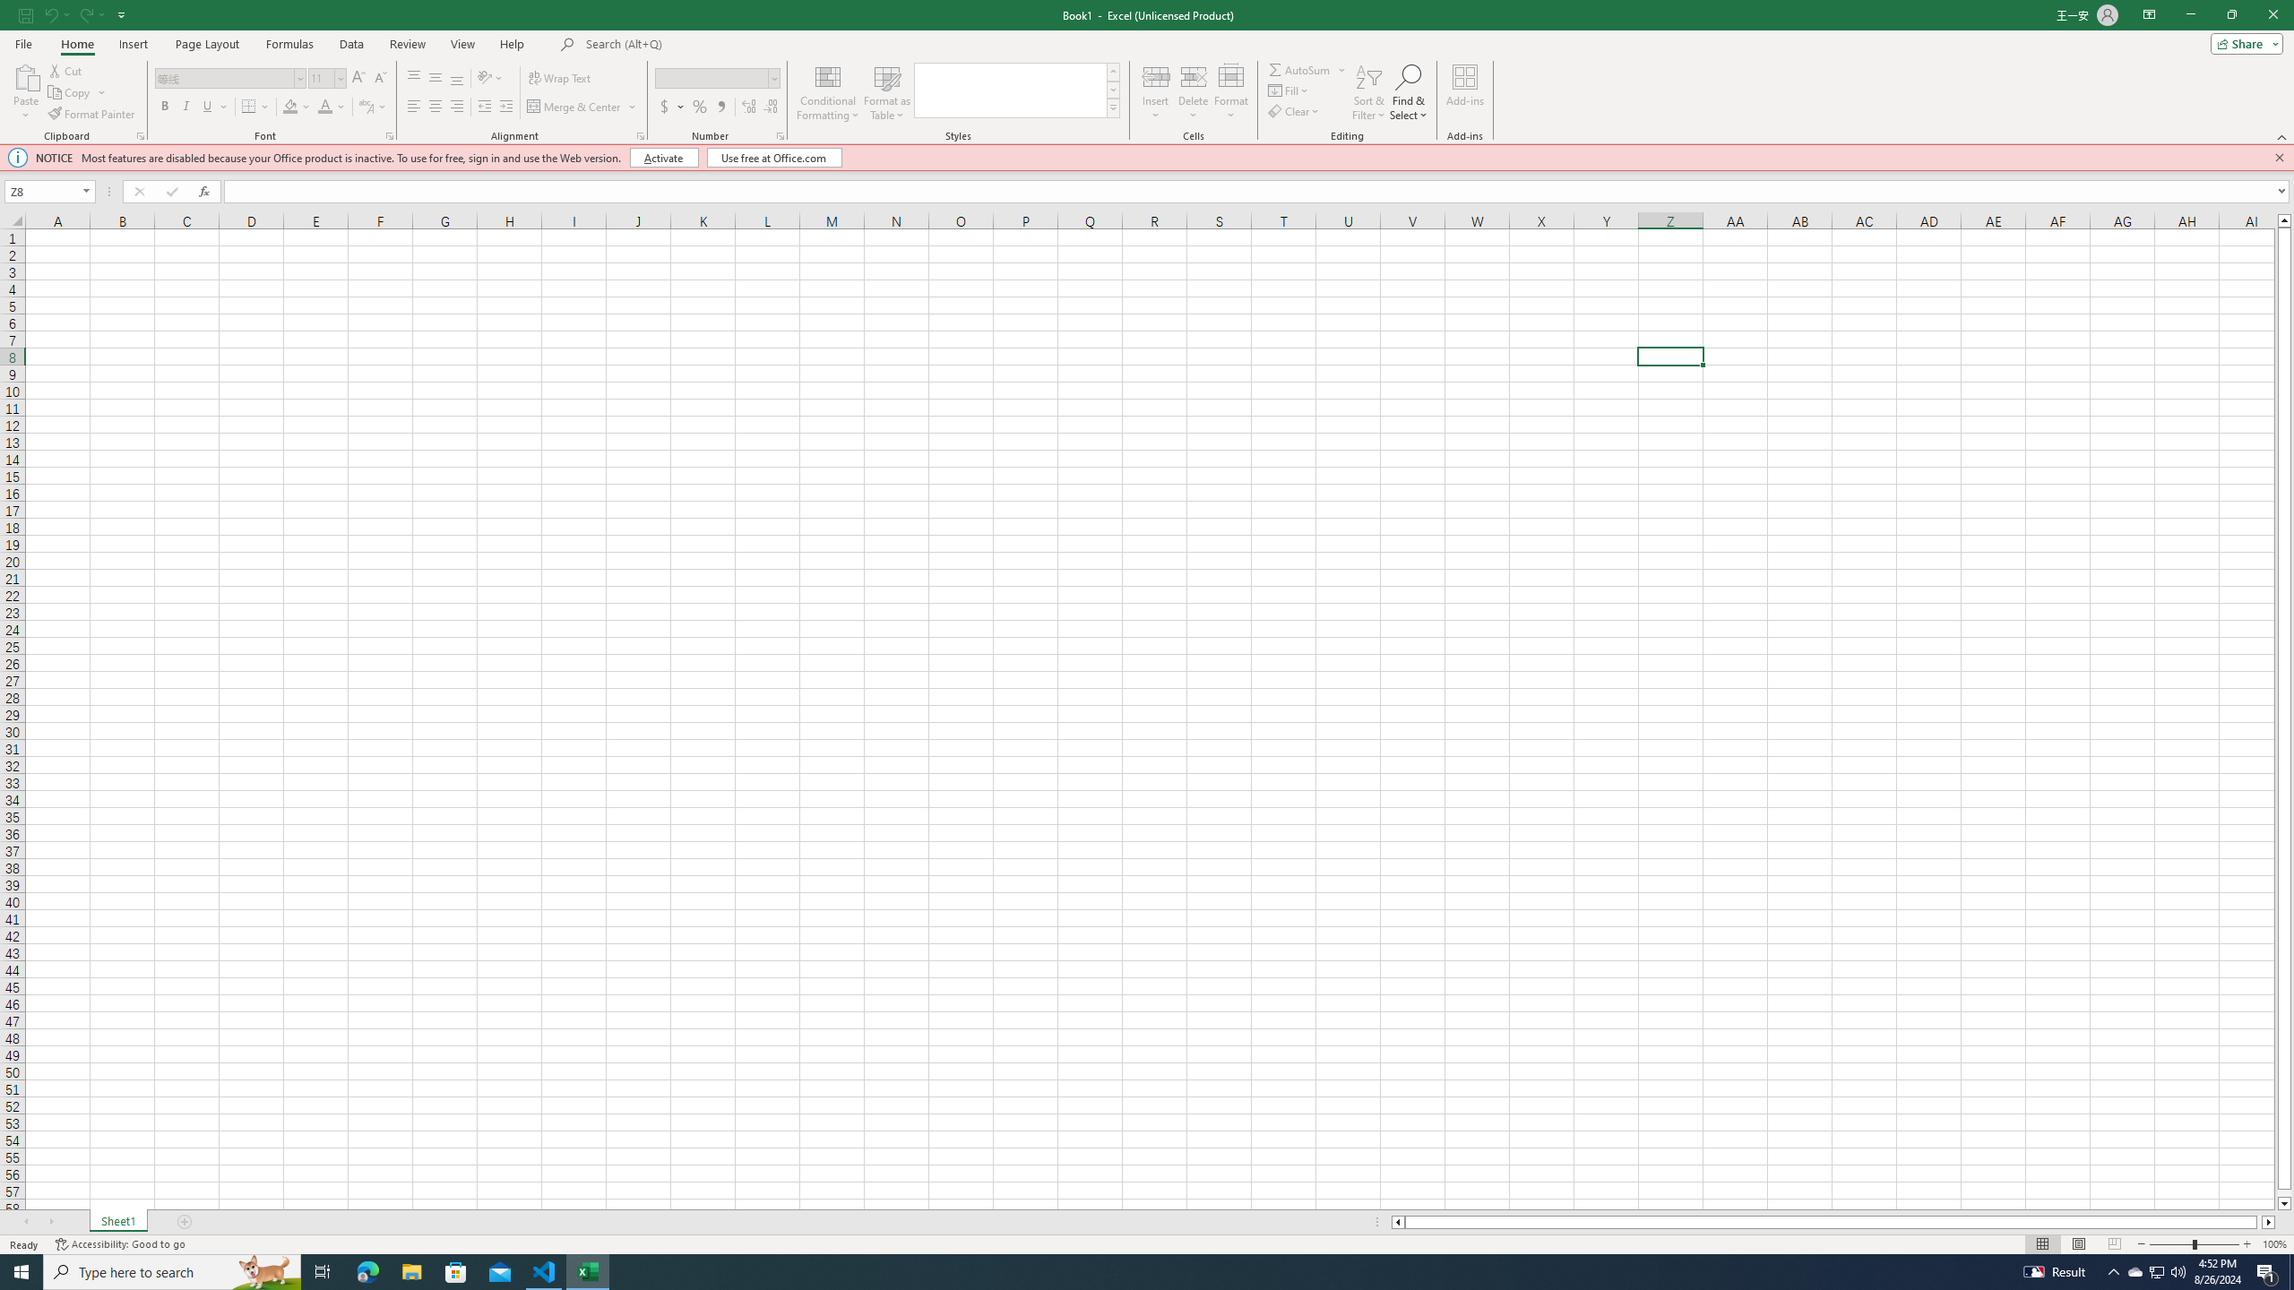 The image size is (2294, 1290). What do you see at coordinates (1156, 76) in the screenshot?
I see `Insert Cells` at bounding box center [1156, 76].